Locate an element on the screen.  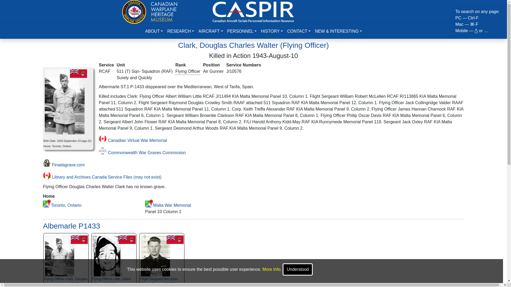
PERSONNEL is located at coordinates (242, 31).